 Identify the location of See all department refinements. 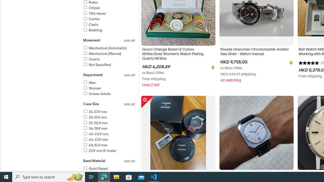
(129, 75).